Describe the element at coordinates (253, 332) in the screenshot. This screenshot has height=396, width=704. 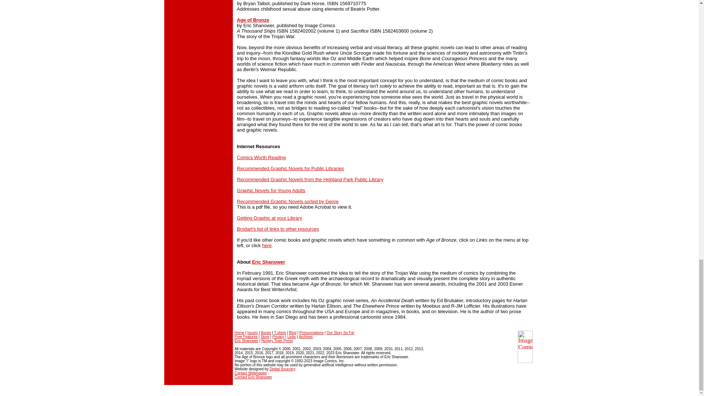
I see `Issues` at that location.